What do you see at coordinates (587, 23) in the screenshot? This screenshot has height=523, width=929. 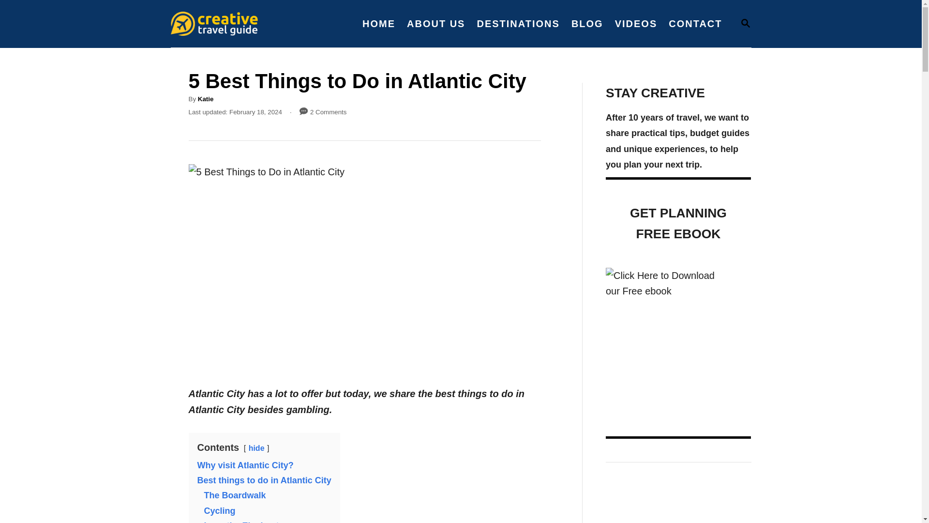 I see `VIDEOS` at bounding box center [587, 23].